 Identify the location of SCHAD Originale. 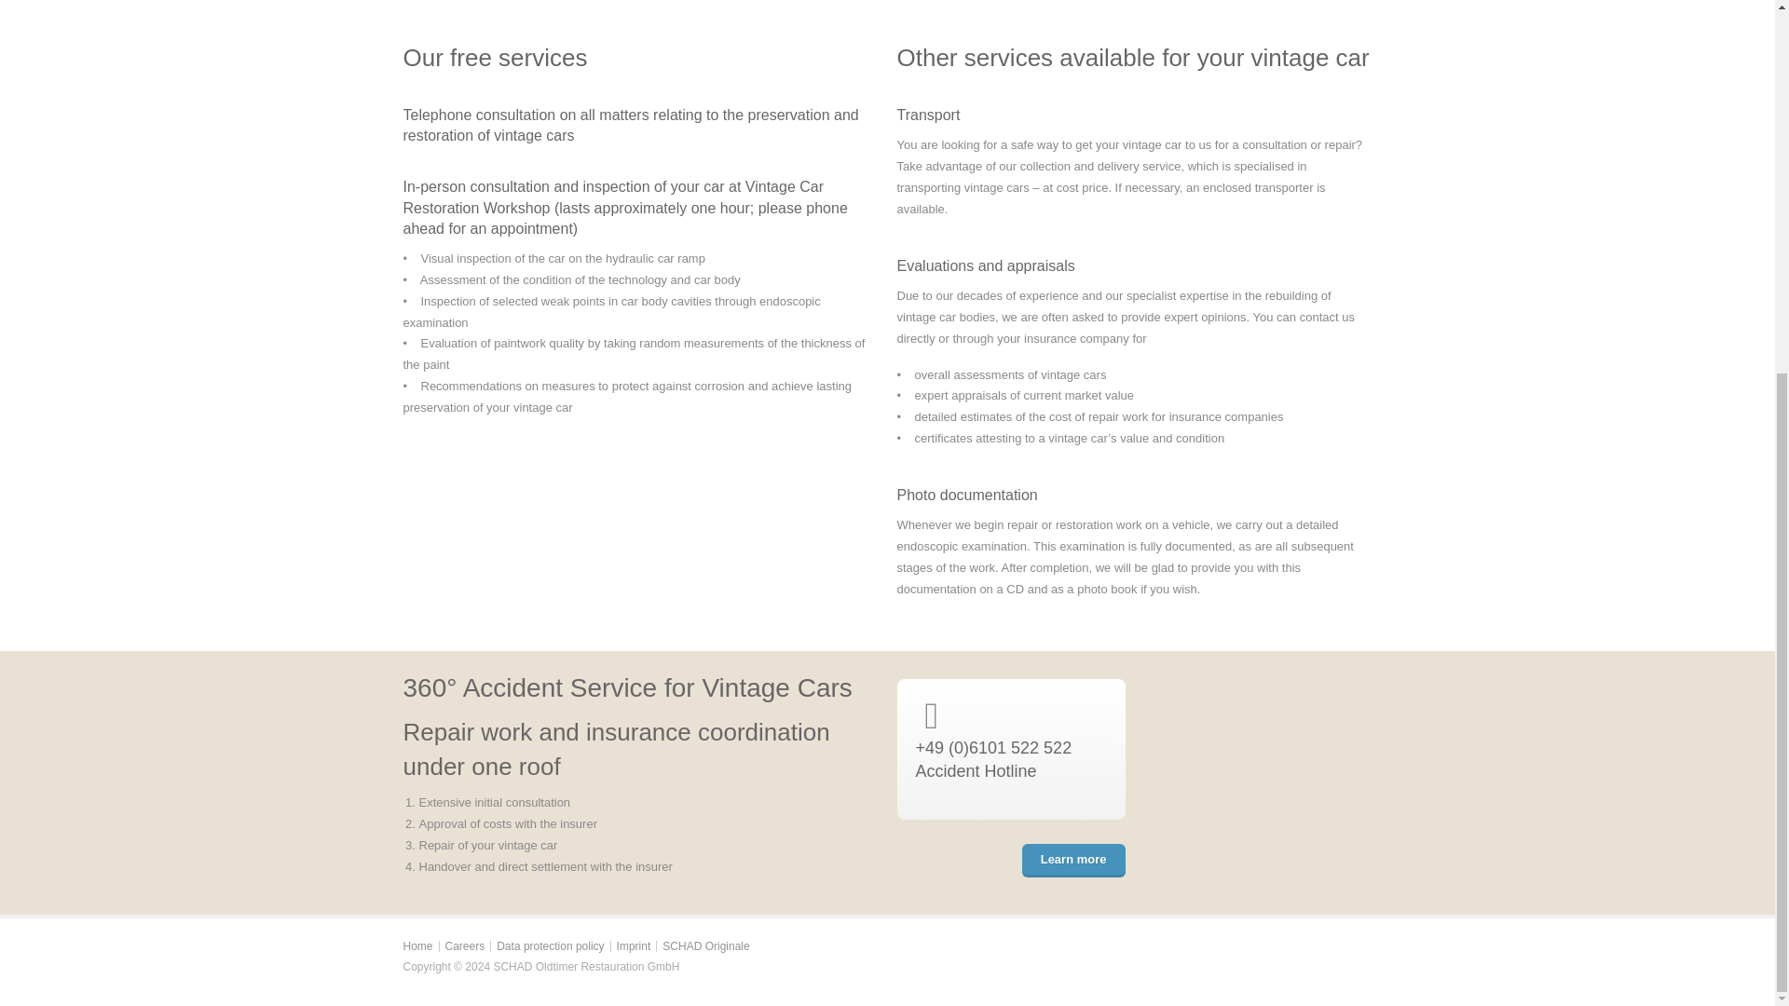
(705, 945).